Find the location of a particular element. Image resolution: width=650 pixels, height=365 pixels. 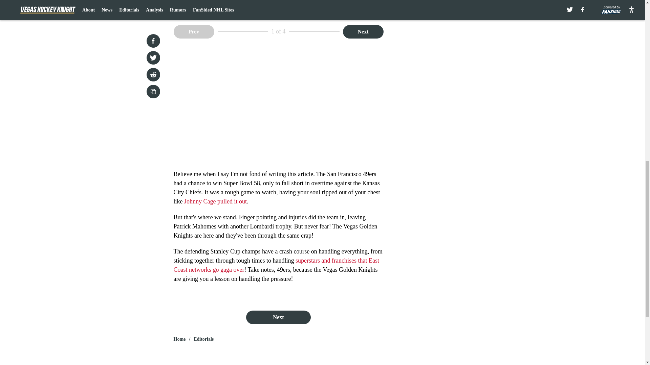

Johnny Cage pulled it out is located at coordinates (215, 201).